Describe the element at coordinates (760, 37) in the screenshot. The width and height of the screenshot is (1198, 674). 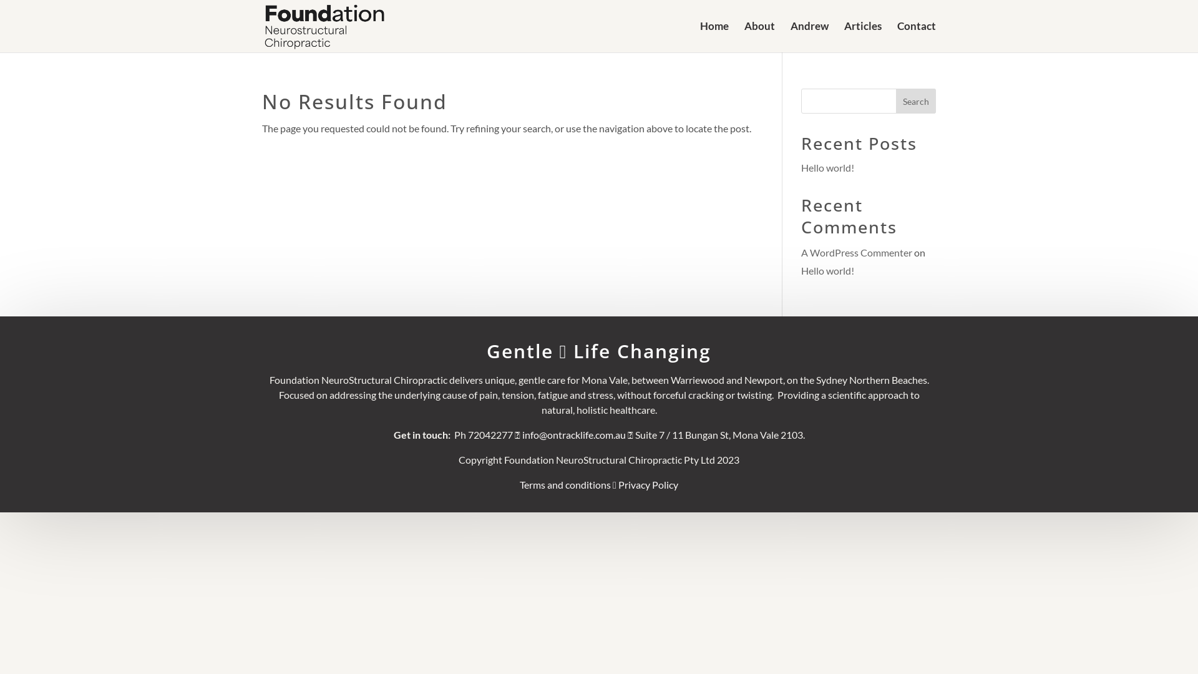
I see `About` at that location.